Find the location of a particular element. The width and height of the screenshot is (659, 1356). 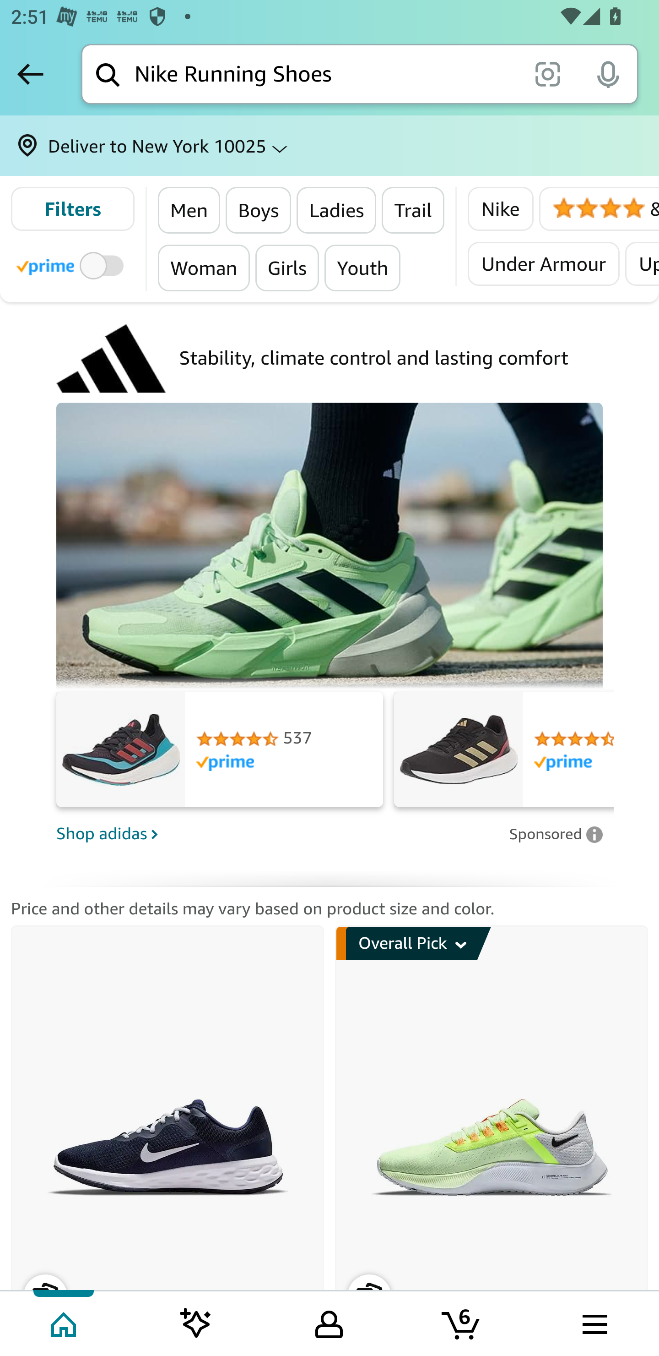

4 Stars & Up is located at coordinates (599, 209).